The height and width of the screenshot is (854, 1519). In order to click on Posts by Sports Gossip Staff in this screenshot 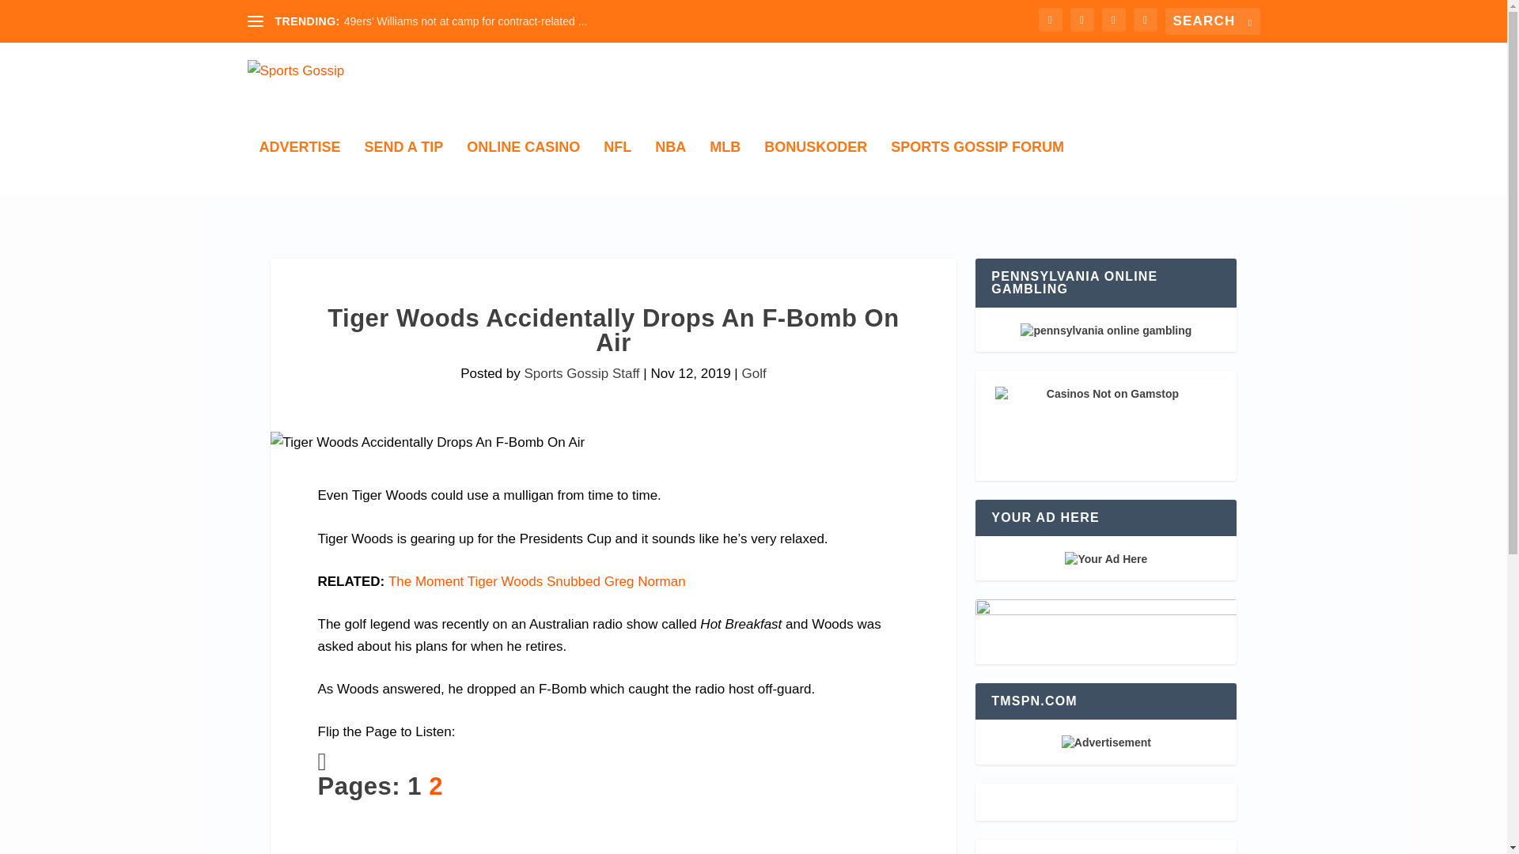, I will do `click(581, 373)`.